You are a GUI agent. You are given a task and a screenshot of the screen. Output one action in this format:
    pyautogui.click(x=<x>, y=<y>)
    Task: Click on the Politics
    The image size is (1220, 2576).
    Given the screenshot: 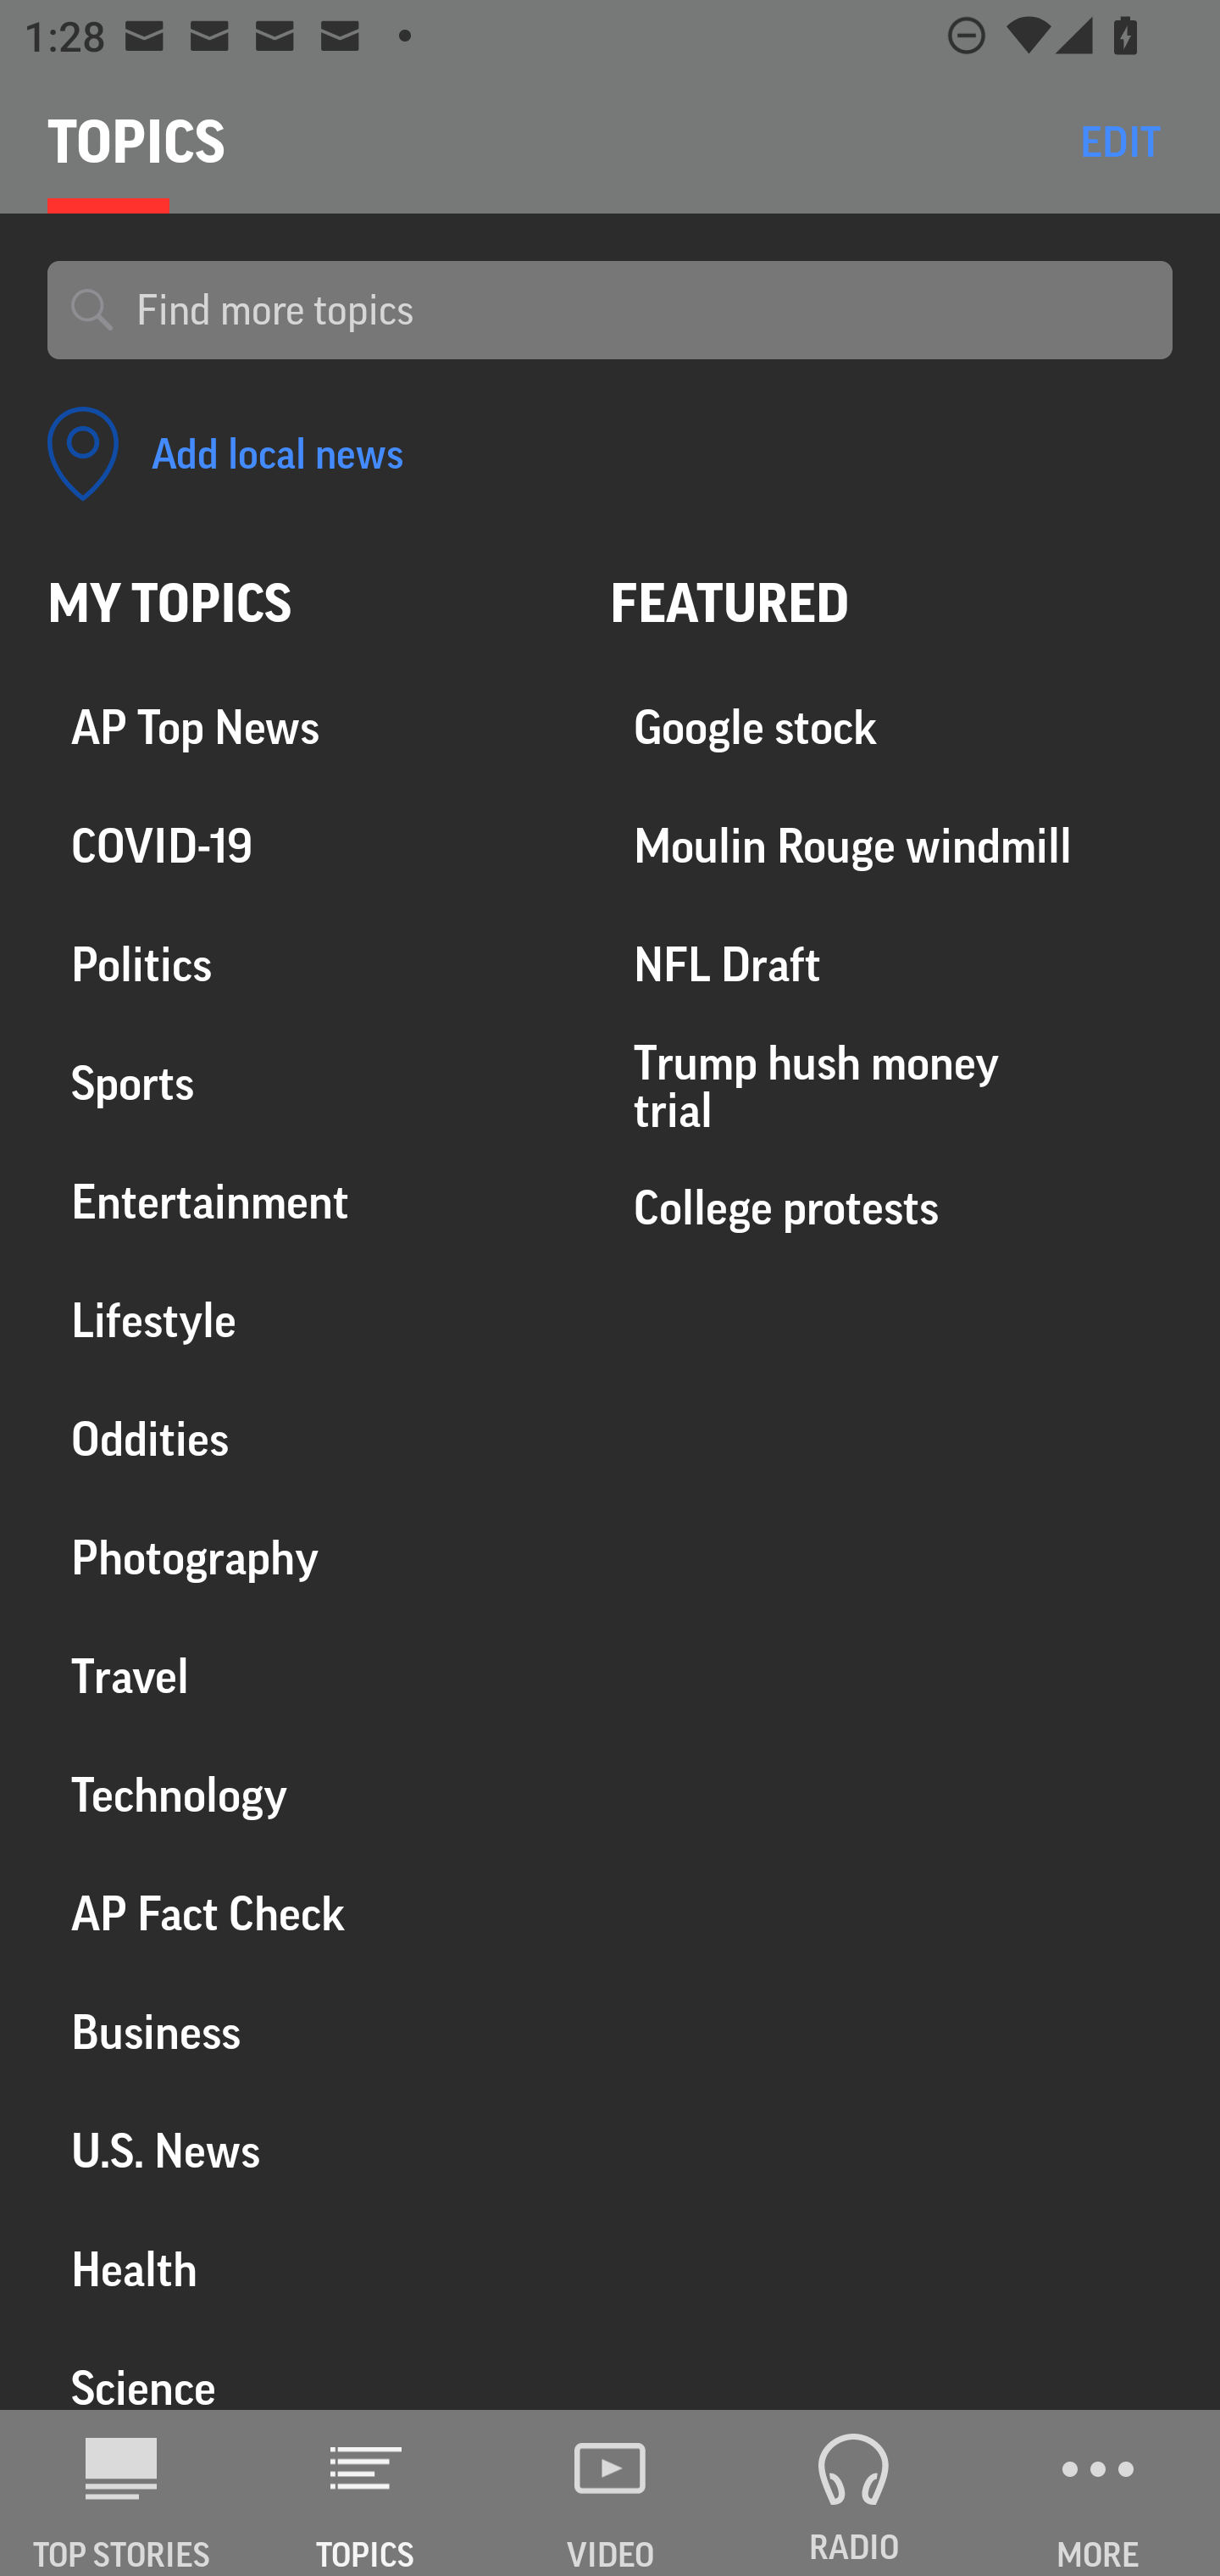 What is the action you would take?
    pyautogui.click(x=305, y=966)
    